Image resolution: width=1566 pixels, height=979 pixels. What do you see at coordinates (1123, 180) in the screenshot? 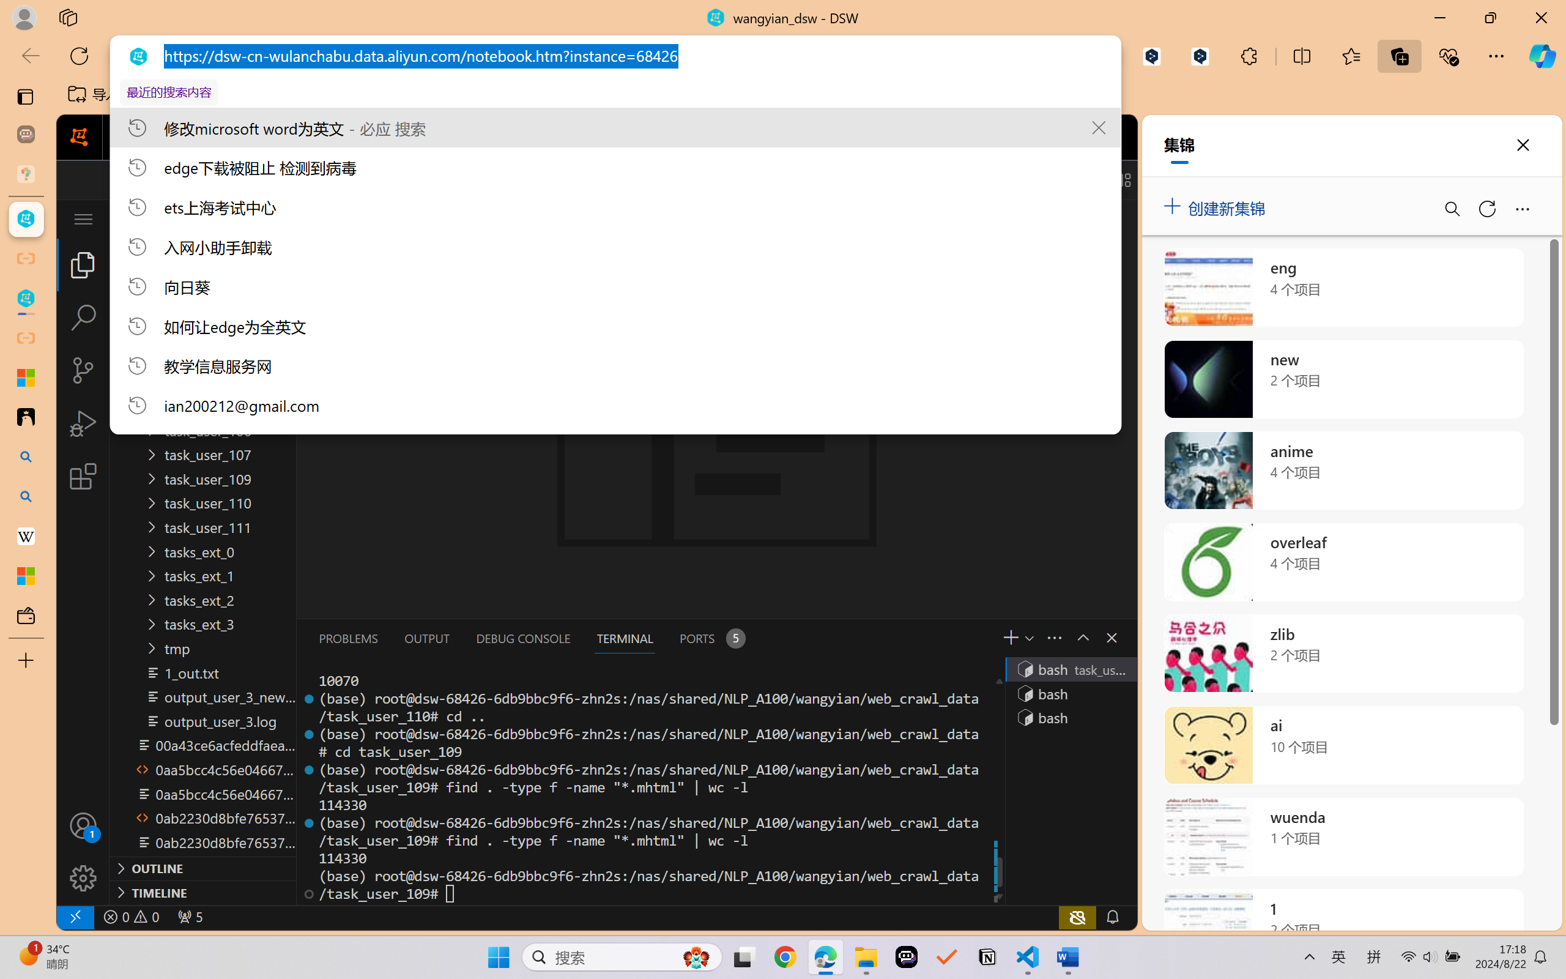
I see `Customize Layout...` at bounding box center [1123, 180].